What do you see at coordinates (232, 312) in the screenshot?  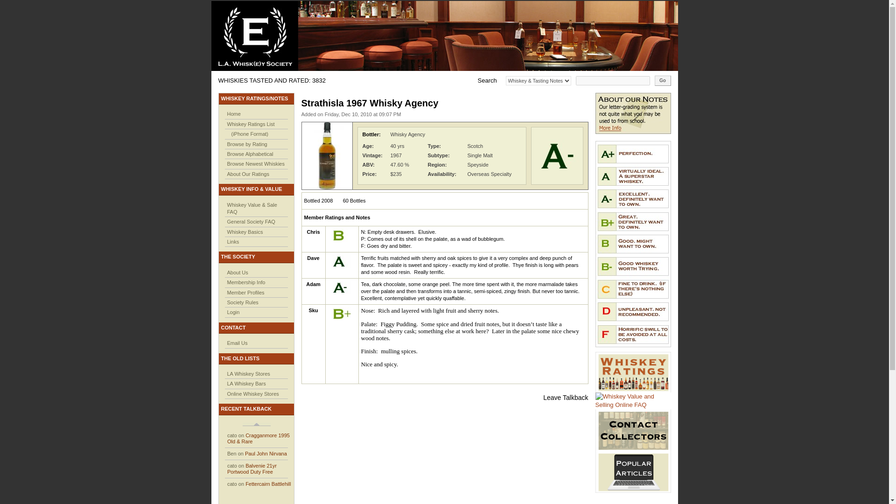 I see `Login` at bounding box center [232, 312].